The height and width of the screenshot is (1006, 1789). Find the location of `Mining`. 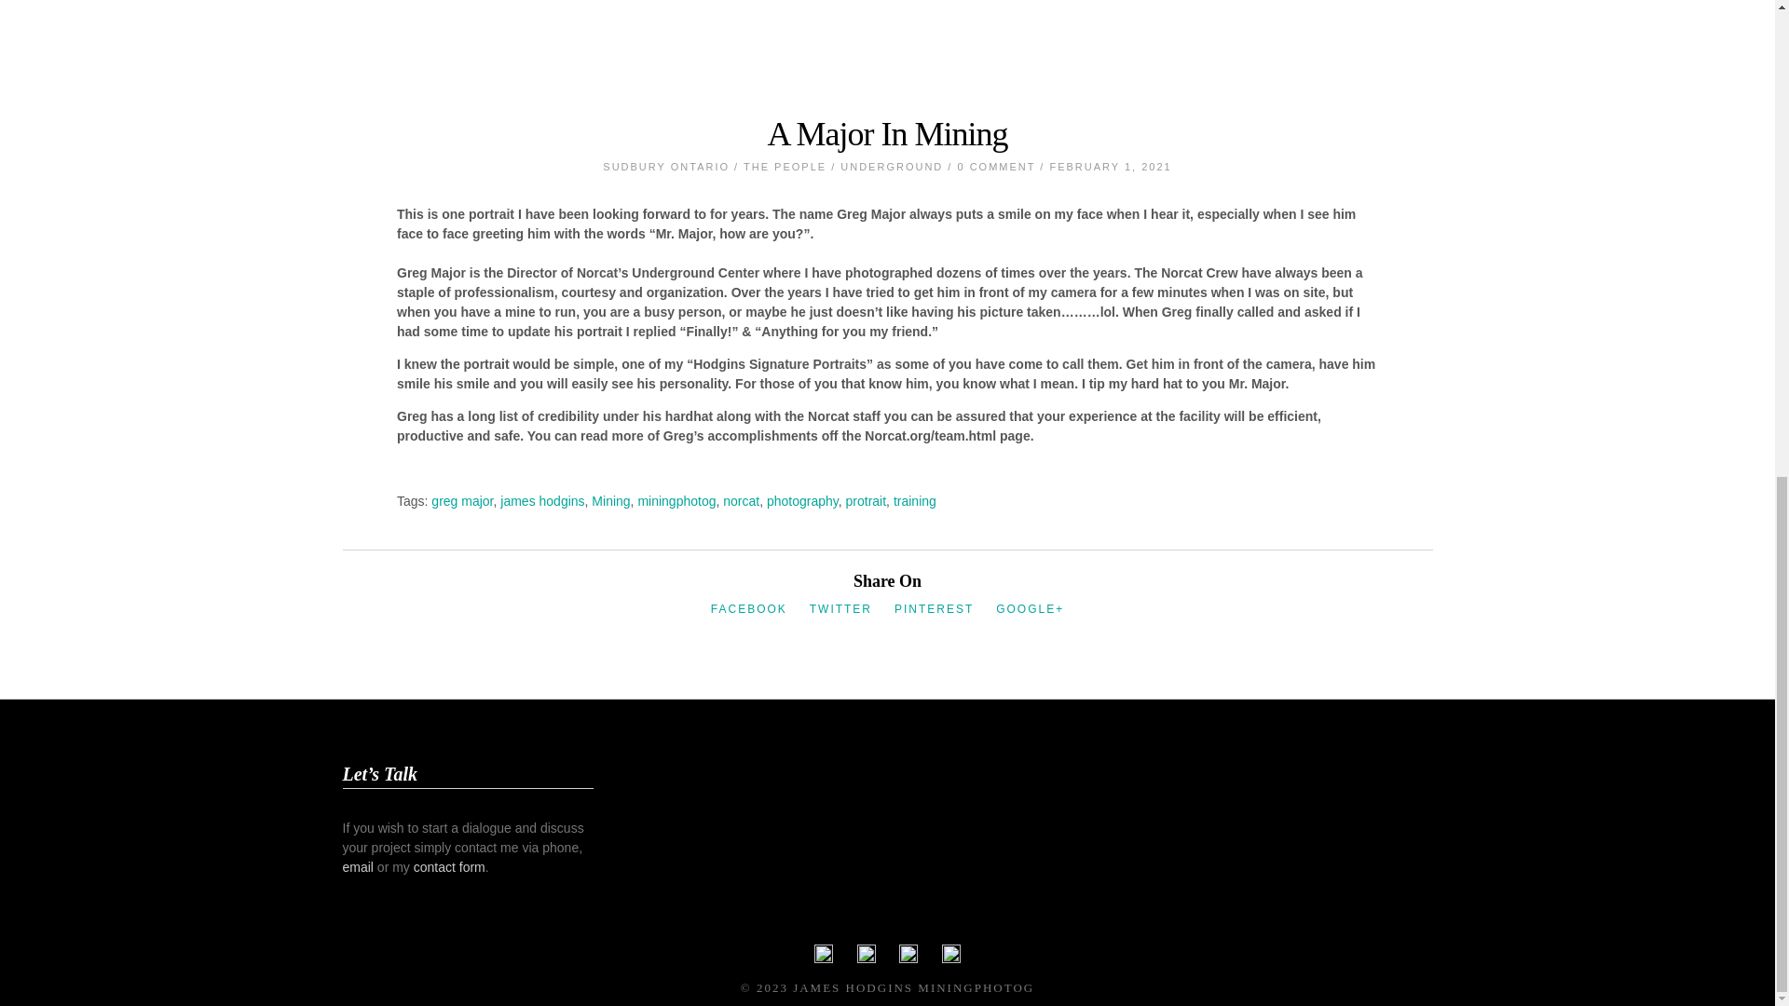

Mining is located at coordinates (610, 500).